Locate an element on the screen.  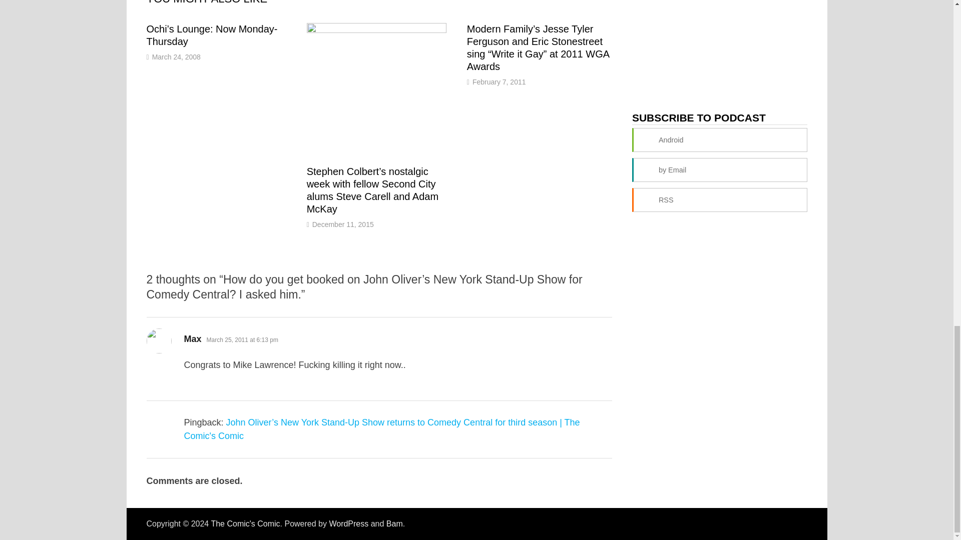
December 11, 2015 is located at coordinates (343, 224).